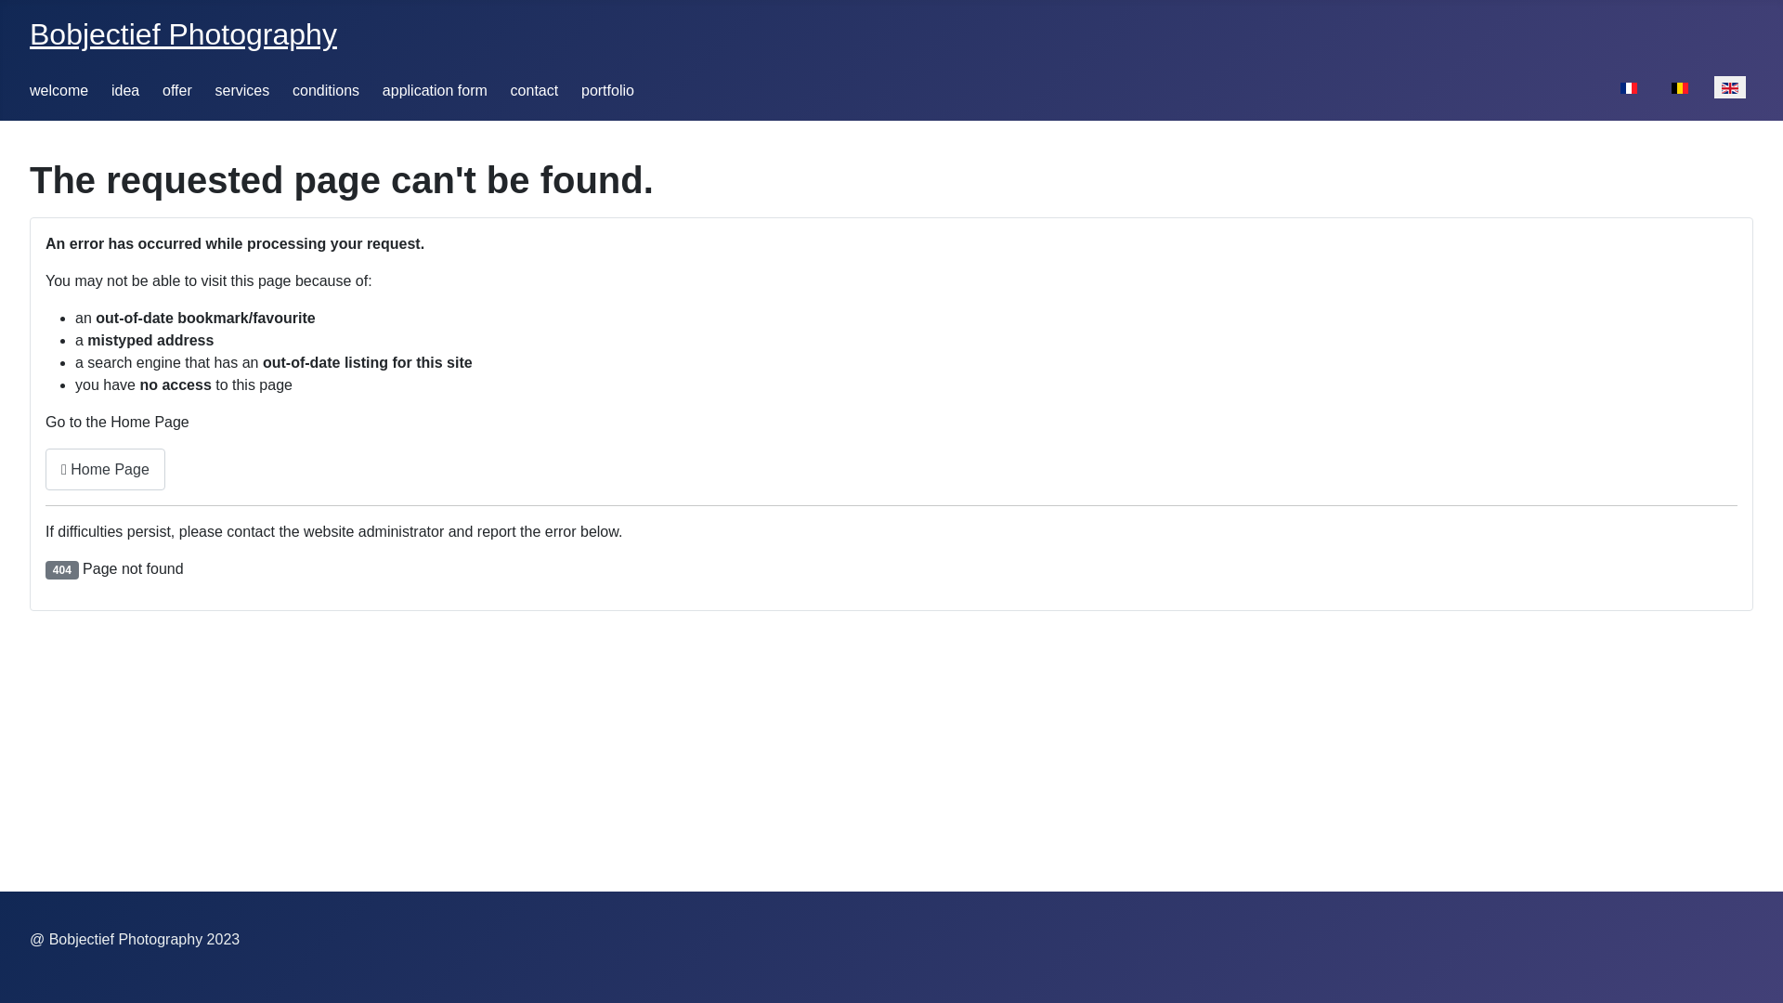 This screenshot has height=1003, width=1783. I want to click on Bobjectief Photography, so click(184, 34).